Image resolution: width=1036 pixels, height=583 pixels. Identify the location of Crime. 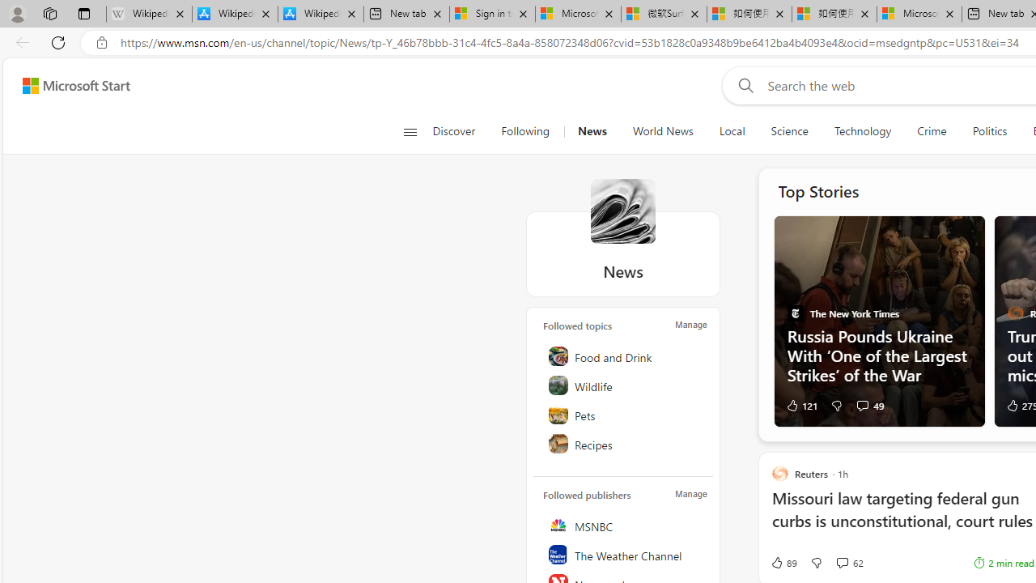
(931, 131).